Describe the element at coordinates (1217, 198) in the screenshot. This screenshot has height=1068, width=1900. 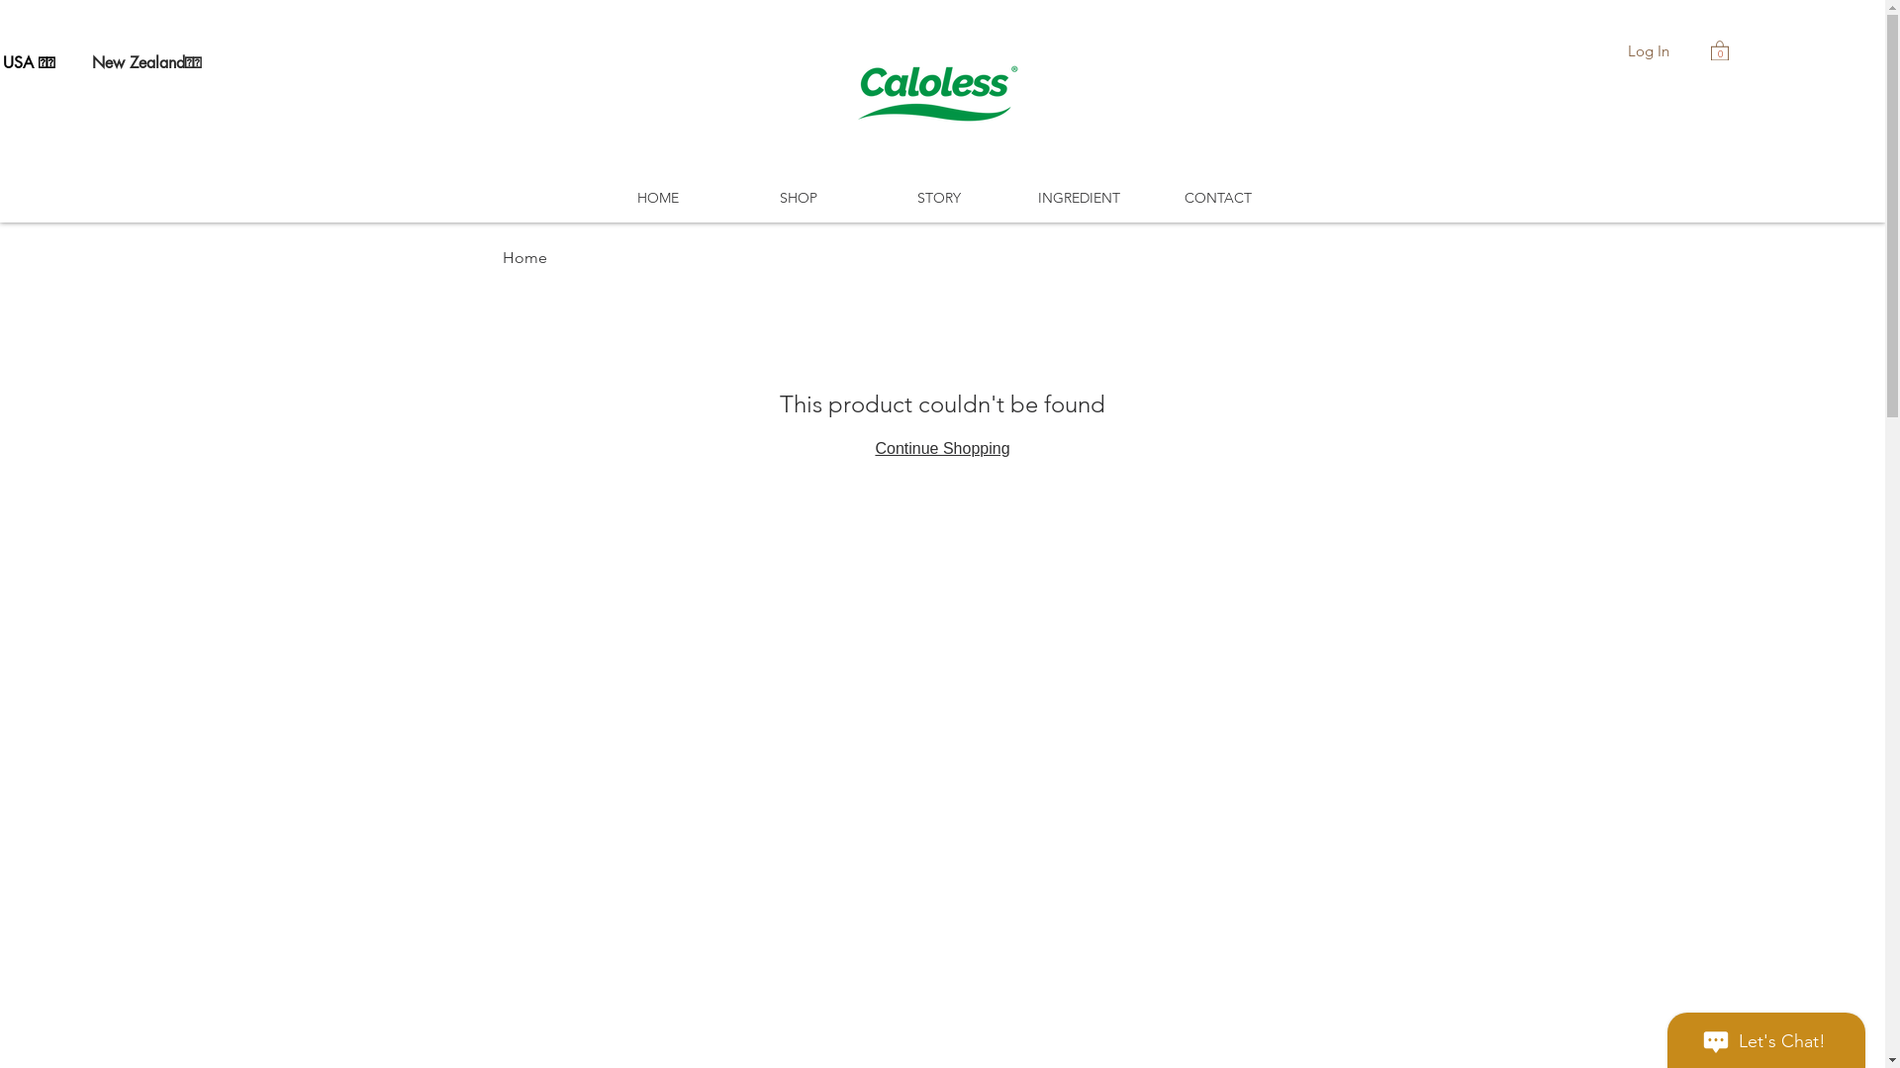
I see `CONTACT` at that location.